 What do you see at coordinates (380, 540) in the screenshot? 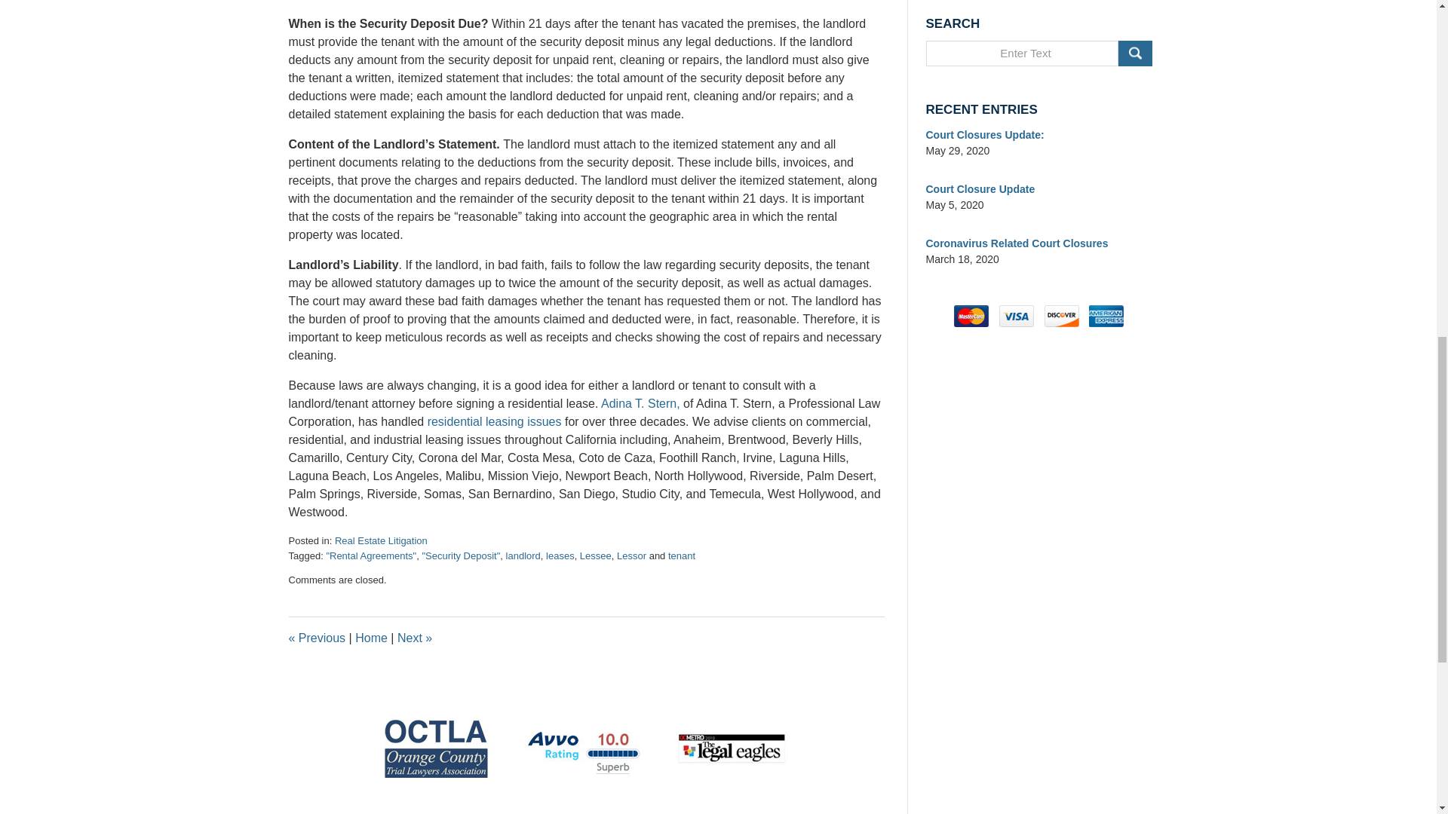
I see `View all posts in Real Estate Litigation` at bounding box center [380, 540].